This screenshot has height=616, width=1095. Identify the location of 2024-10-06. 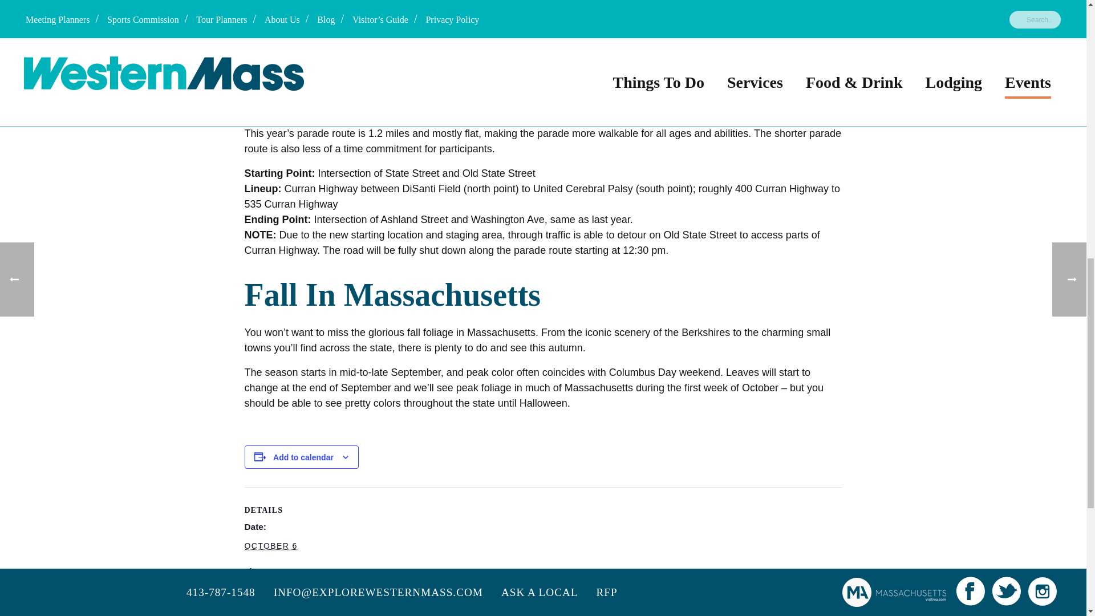
(270, 546).